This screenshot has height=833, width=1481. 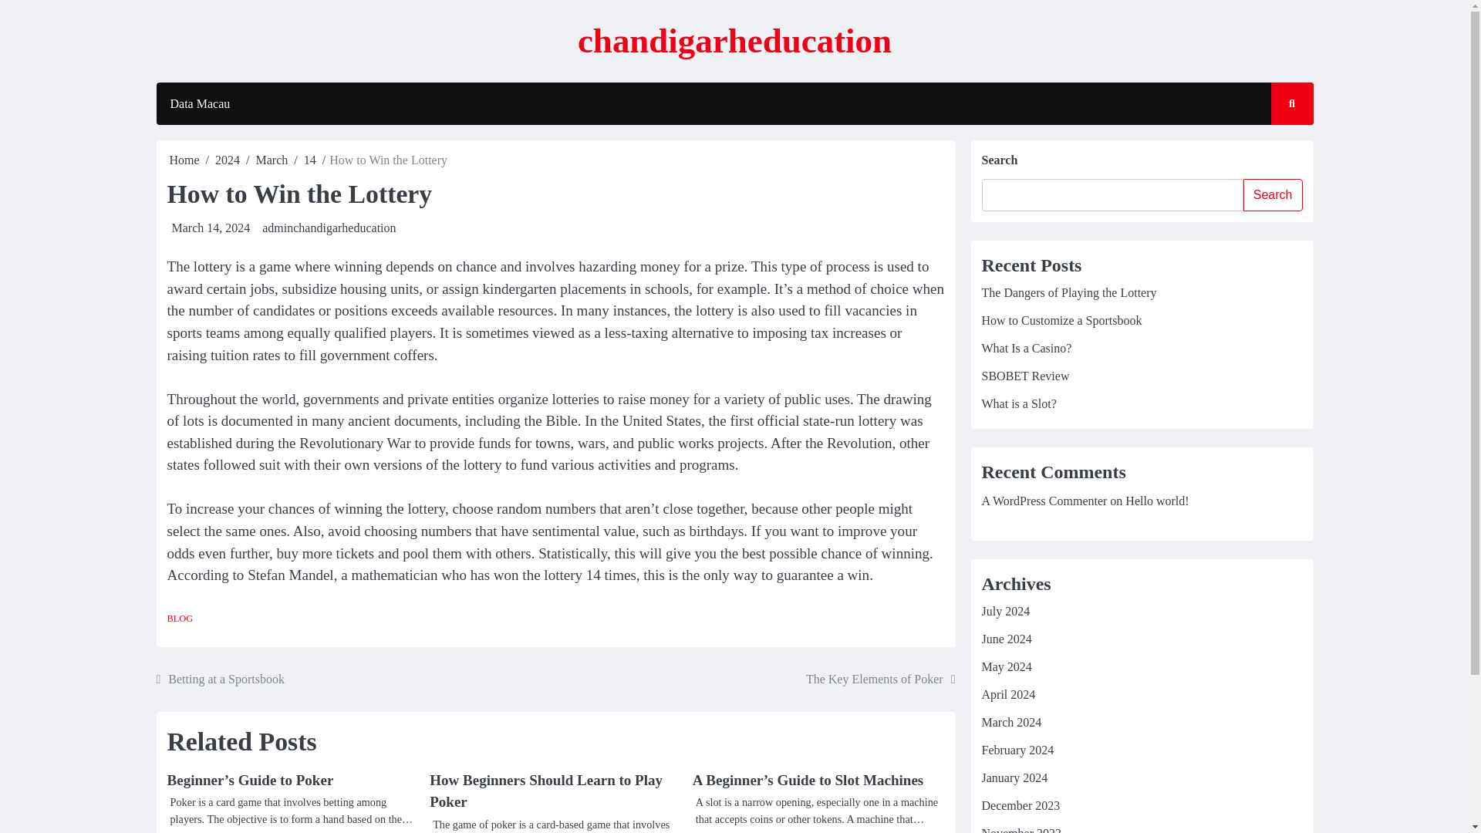 I want to click on November 2023, so click(x=1021, y=830).